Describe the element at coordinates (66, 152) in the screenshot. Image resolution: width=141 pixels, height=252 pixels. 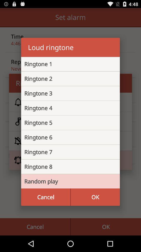
I see `select item below the ringtone 6 app` at that location.